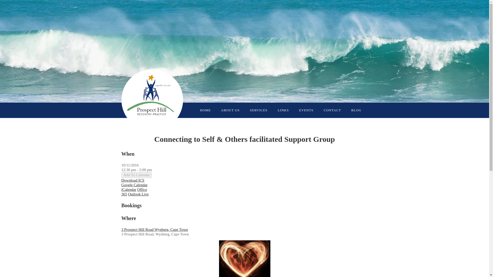 The height and width of the screenshot is (277, 493). Describe the element at coordinates (283, 110) in the screenshot. I see `LINKS` at that location.